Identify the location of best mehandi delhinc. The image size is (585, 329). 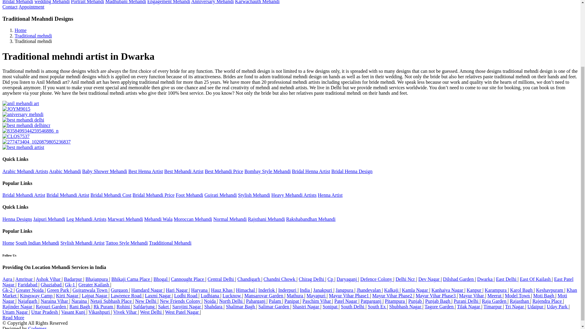
(26, 126).